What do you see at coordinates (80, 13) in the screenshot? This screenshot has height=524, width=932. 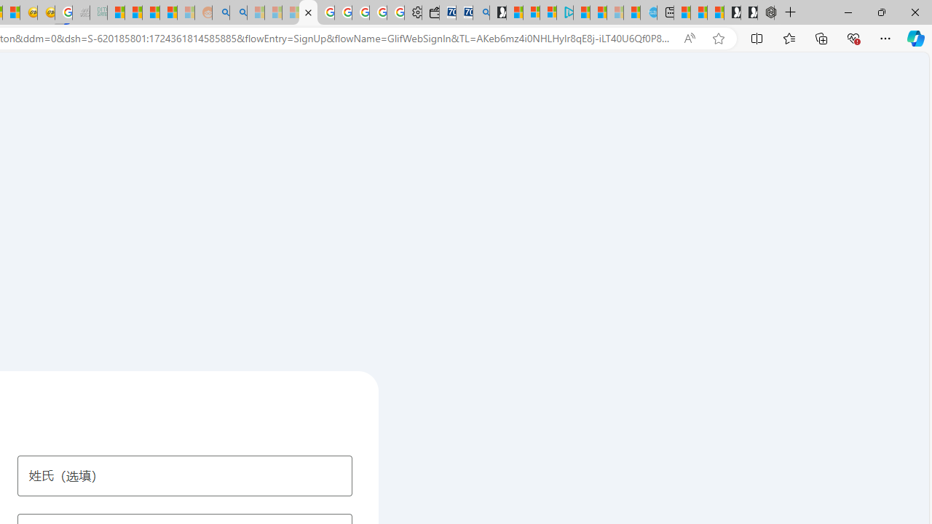 I see `Navy Quest` at bounding box center [80, 13].